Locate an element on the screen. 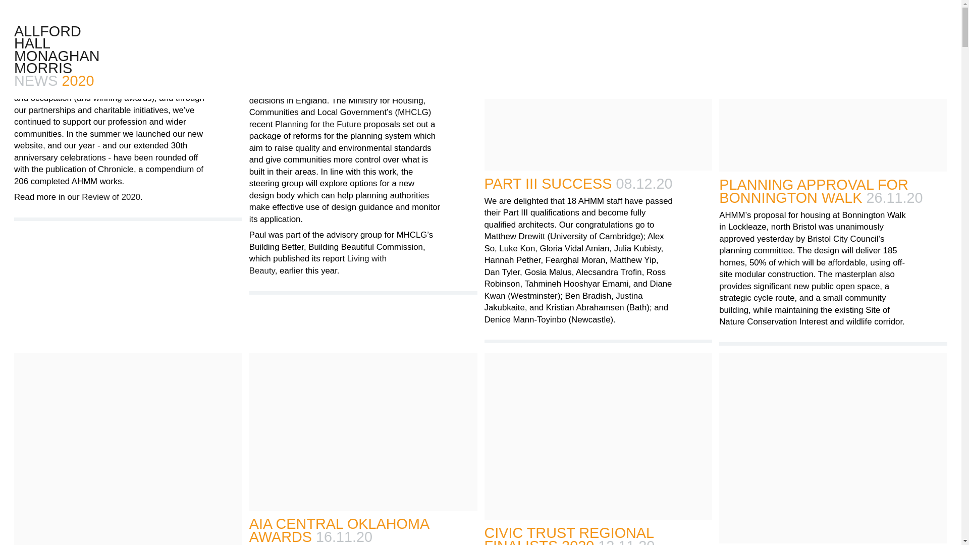  PART III SUCCESS is located at coordinates (548, 184).